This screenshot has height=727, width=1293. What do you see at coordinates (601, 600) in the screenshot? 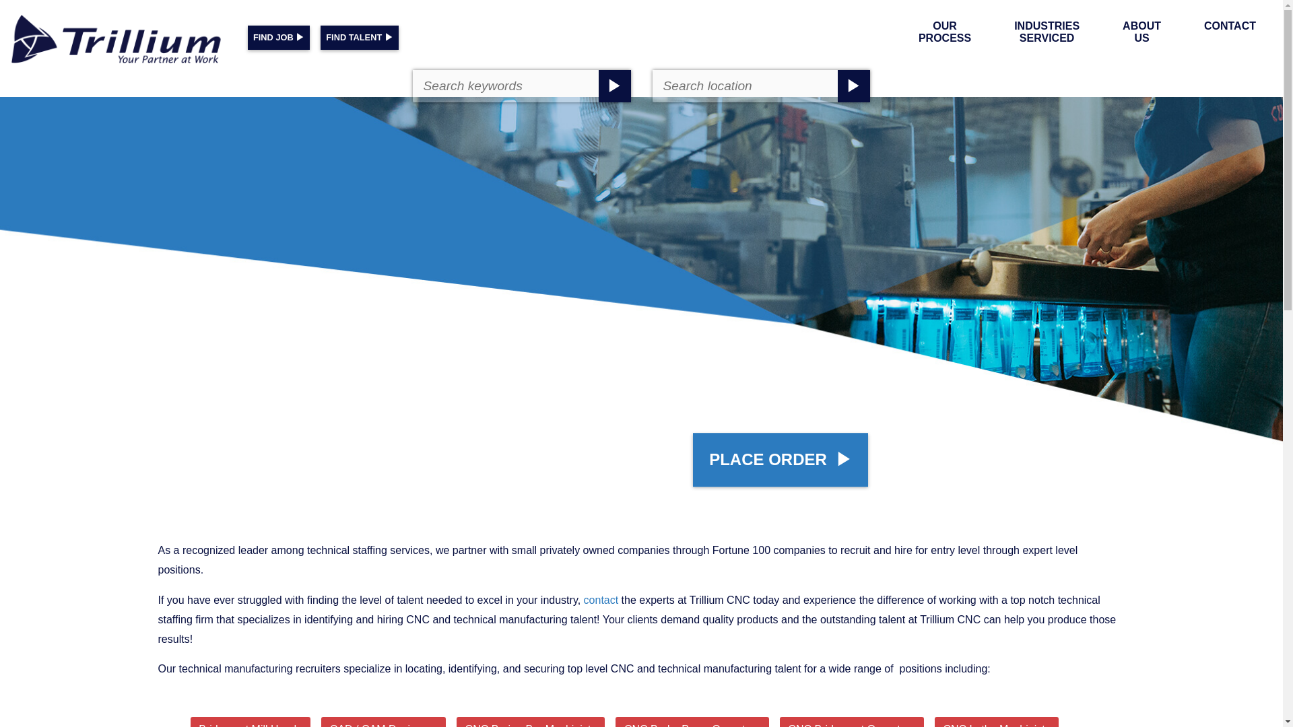
I see `contact` at bounding box center [601, 600].